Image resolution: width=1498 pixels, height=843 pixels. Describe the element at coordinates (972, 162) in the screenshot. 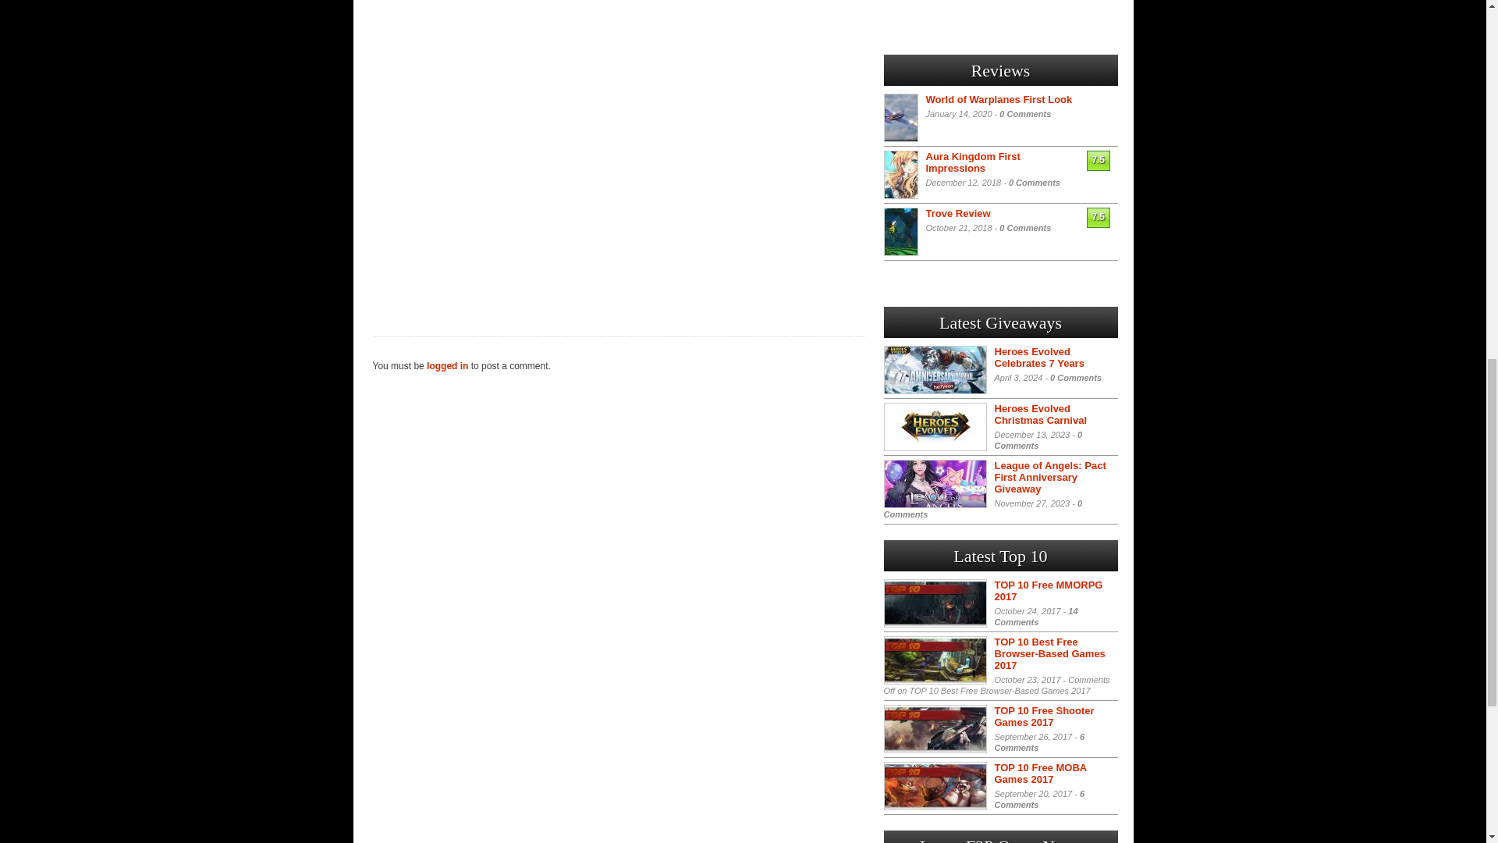

I see `Aura Kingdom First Impressions` at that location.